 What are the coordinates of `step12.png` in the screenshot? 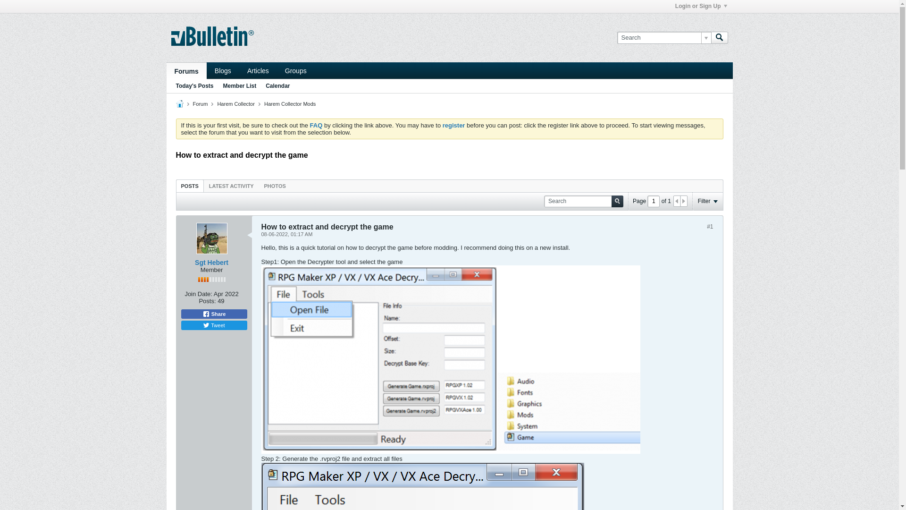 It's located at (451, 360).